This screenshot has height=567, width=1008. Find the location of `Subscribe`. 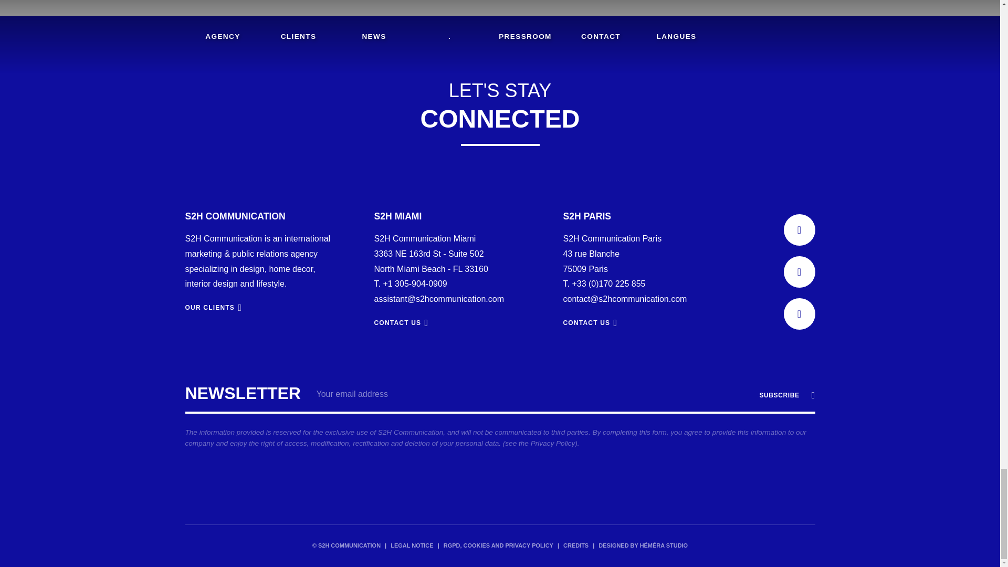

Subscribe is located at coordinates (784, 395).